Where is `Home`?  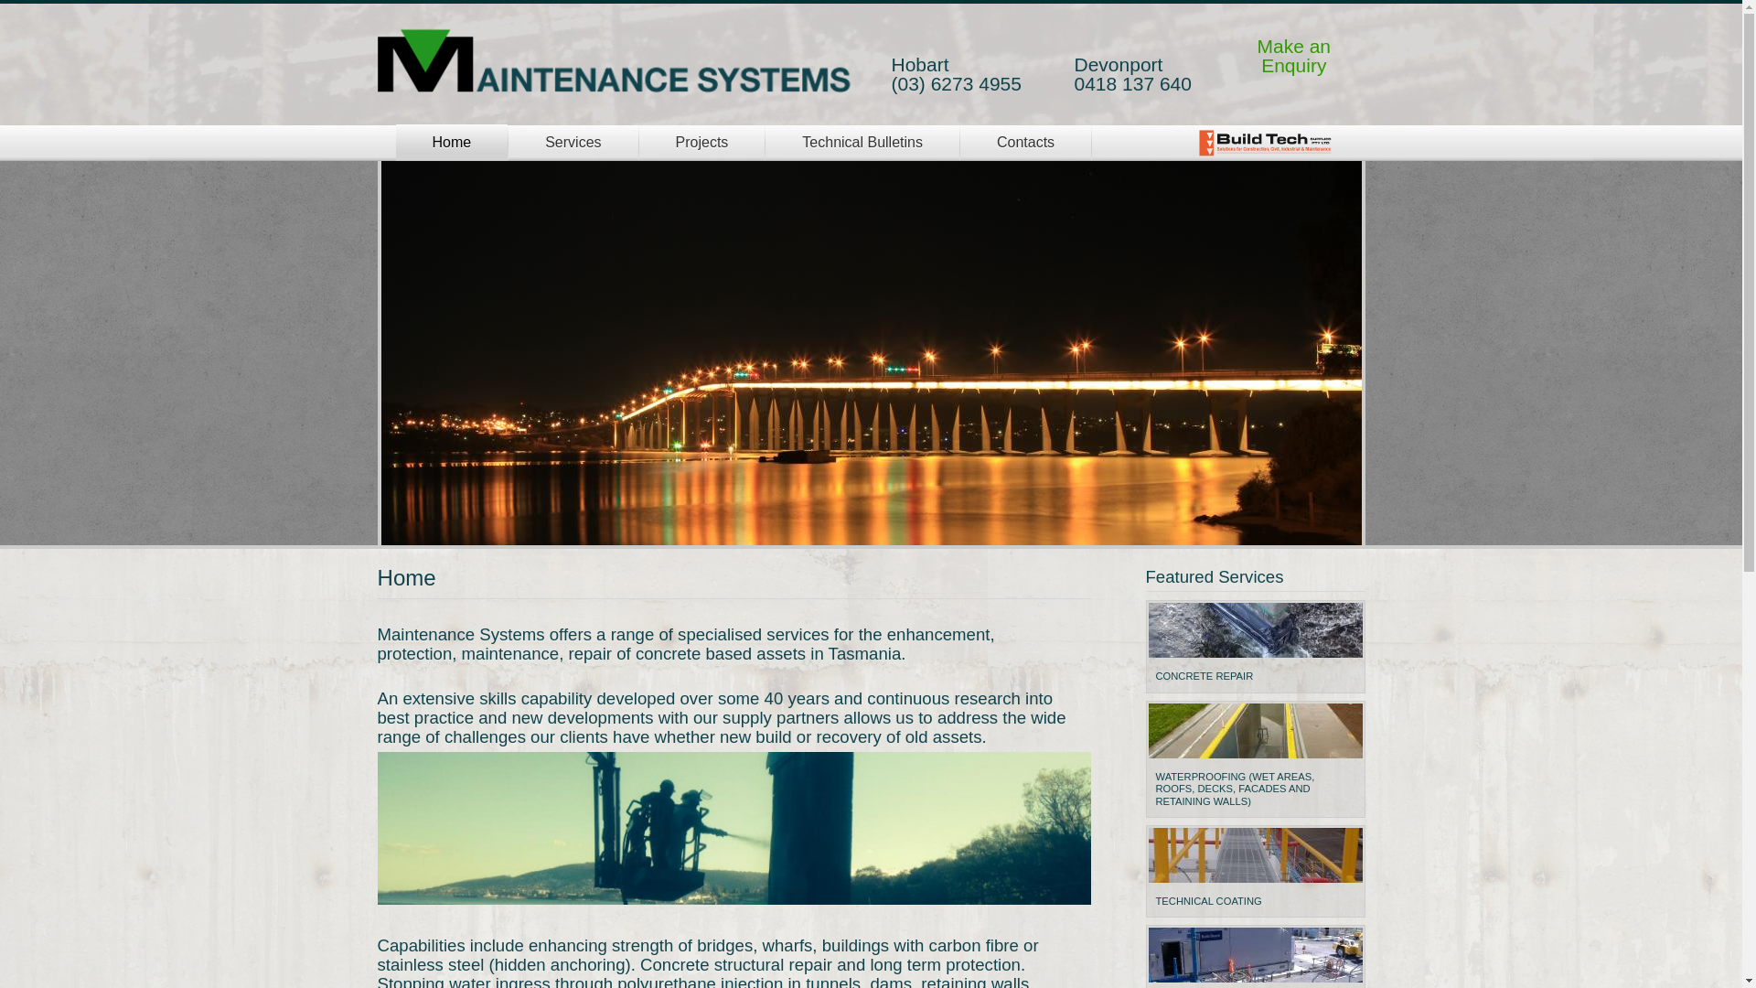 Home is located at coordinates (615, 63).